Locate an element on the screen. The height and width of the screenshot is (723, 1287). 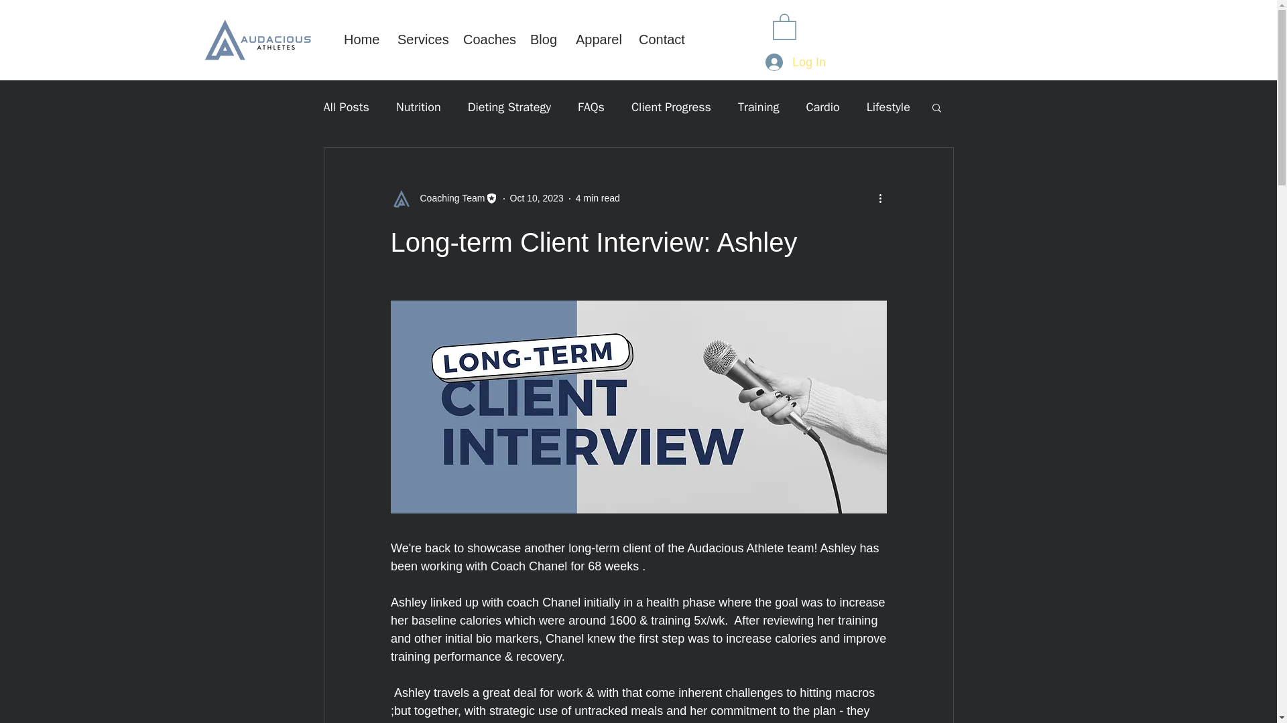
Home is located at coordinates (360, 40).